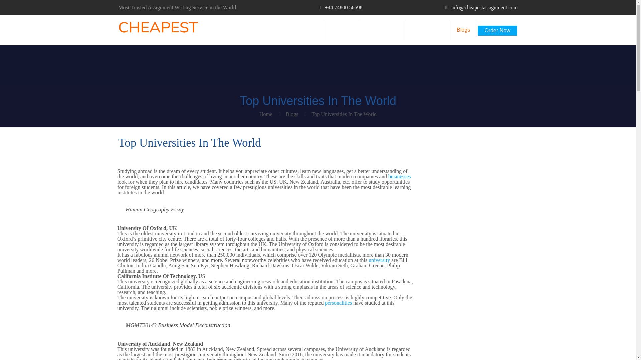 This screenshot has width=641, height=360. I want to click on Top Universities In The World, so click(344, 114).